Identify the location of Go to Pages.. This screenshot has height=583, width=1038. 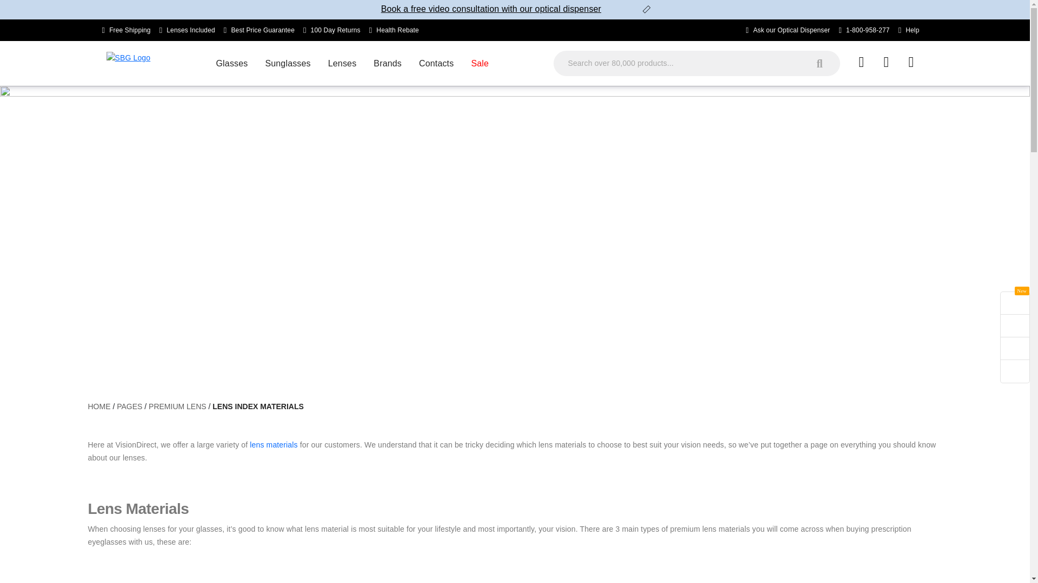
(129, 406).